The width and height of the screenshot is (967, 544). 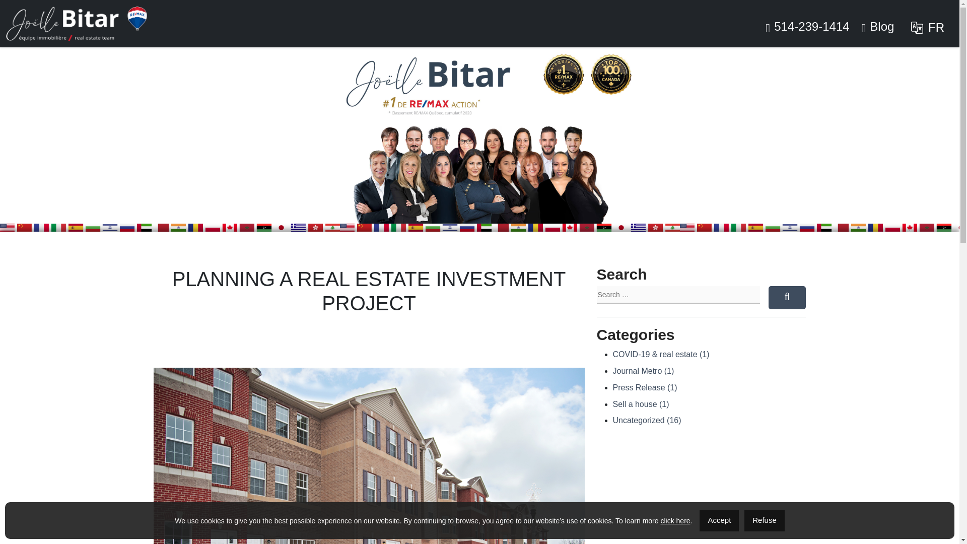 What do you see at coordinates (765, 520) in the screenshot?
I see `Refuse` at bounding box center [765, 520].